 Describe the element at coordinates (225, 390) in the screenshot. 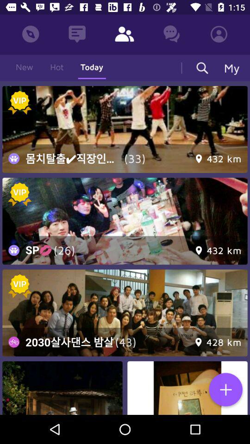

I see `add photo` at that location.